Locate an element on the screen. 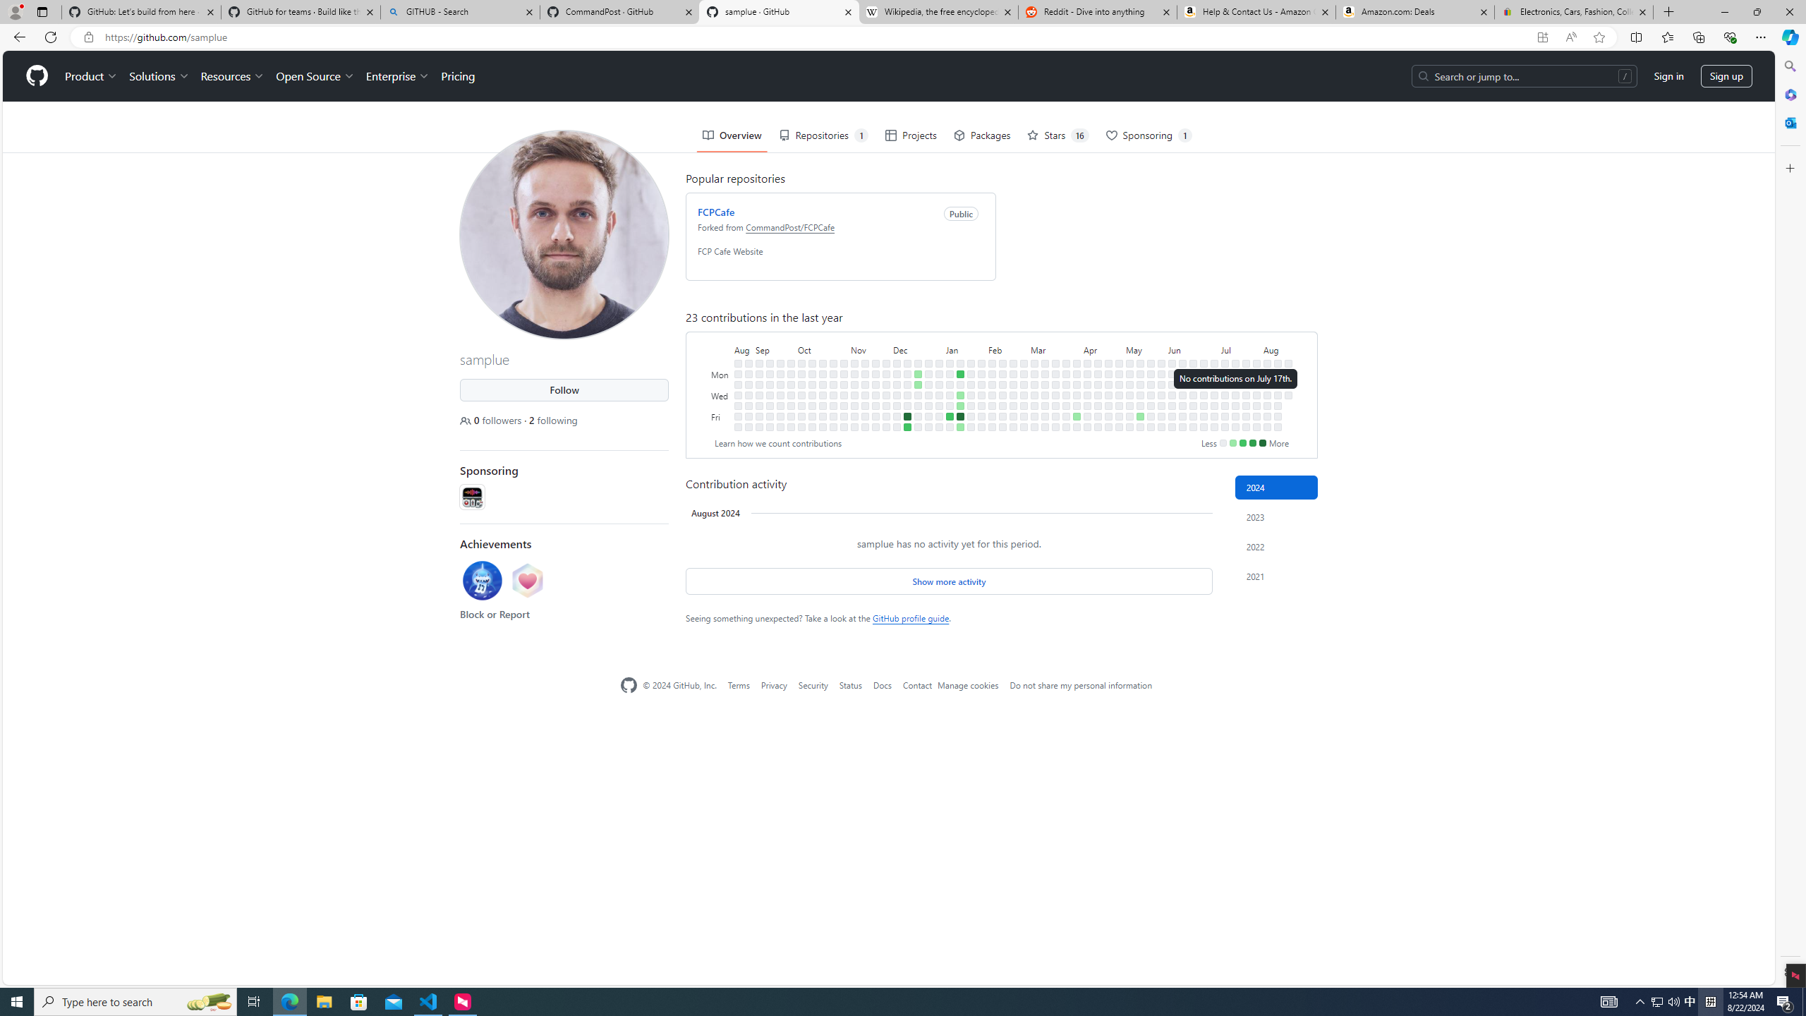 This screenshot has height=1016, width=1806. Achievement: Pull Shark is located at coordinates (483, 580).